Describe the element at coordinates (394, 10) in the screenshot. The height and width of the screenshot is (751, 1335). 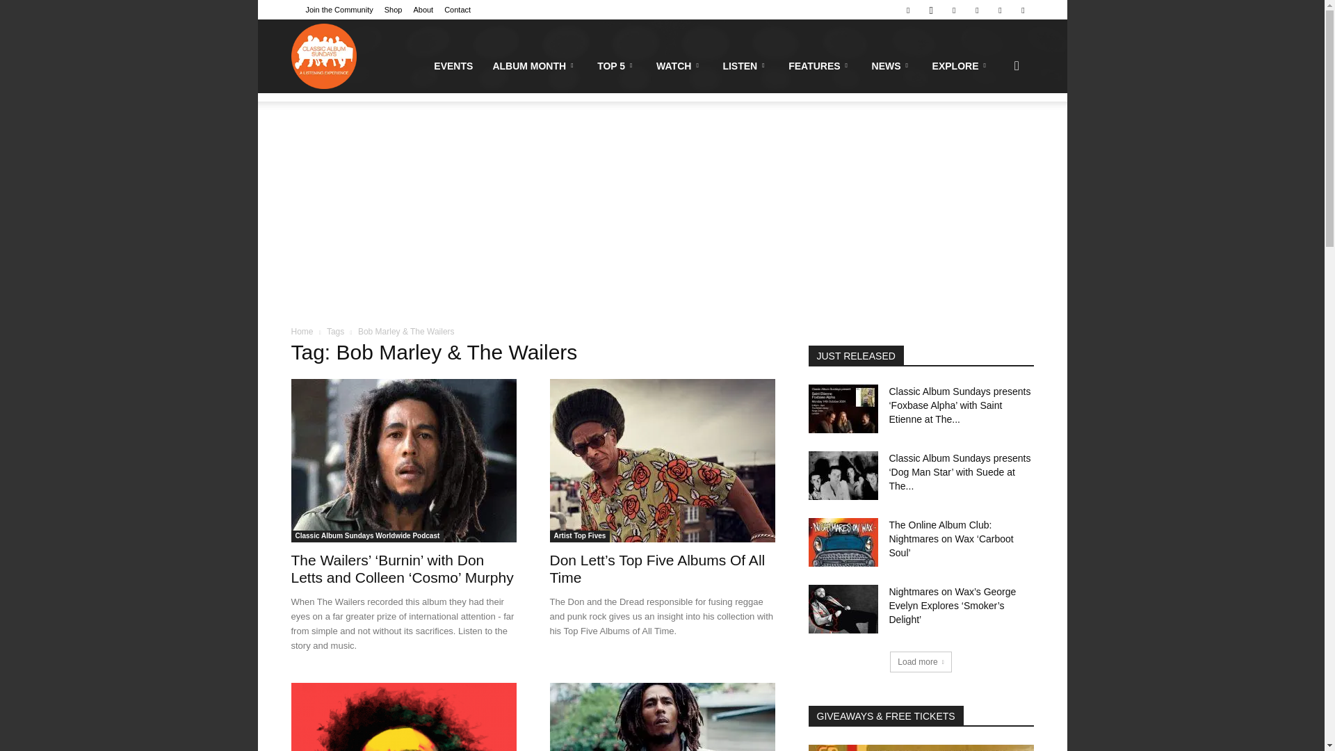
I see `Shop` at that location.